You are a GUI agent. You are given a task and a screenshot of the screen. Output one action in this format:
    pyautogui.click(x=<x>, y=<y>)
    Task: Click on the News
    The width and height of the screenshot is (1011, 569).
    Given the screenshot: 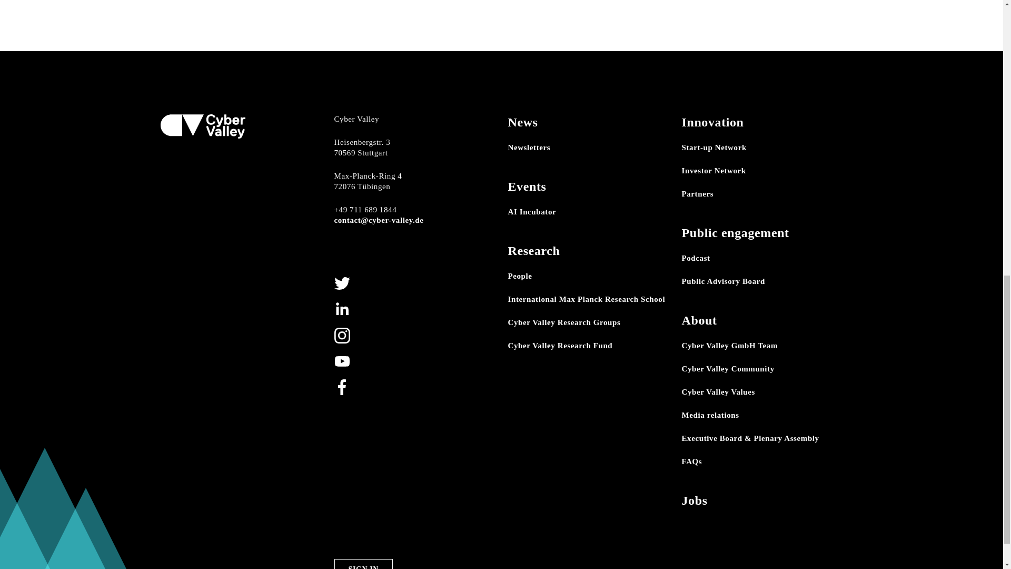 What is the action you would take?
    pyautogui.click(x=522, y=122)
    